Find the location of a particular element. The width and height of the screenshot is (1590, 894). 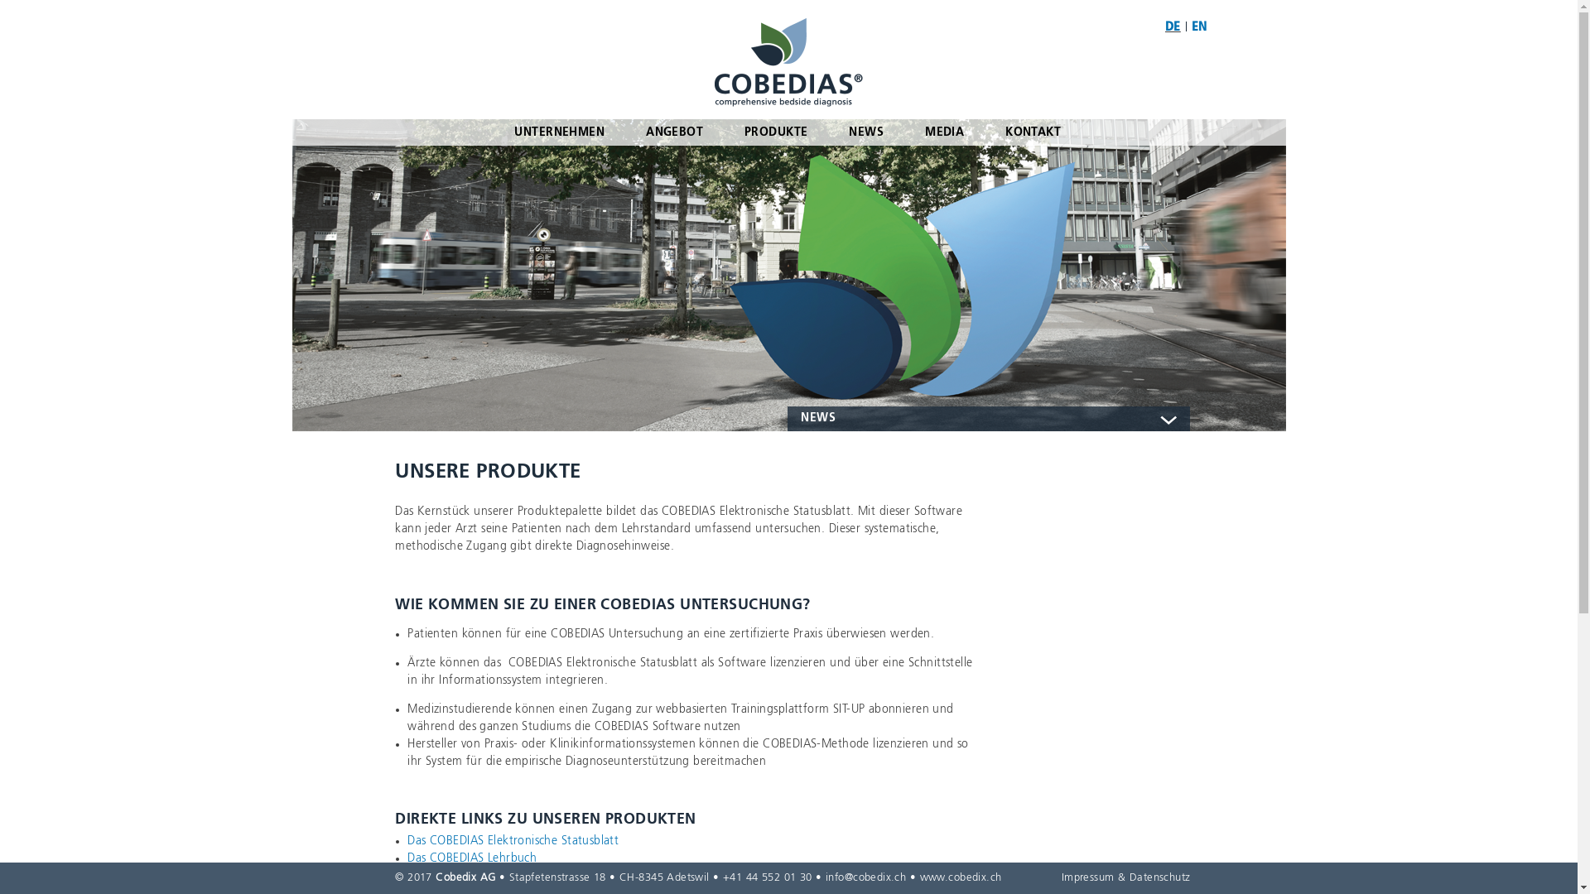

ANGEBOT is located at coordinates (674, 132).